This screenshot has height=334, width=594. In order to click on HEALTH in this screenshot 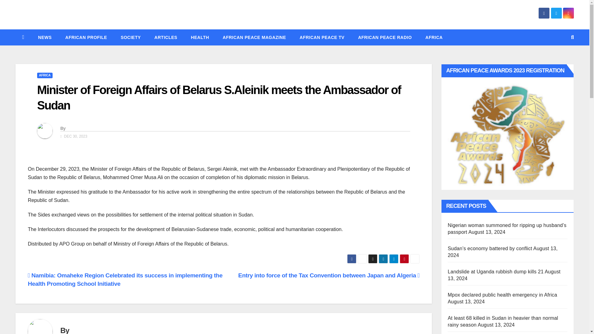, I will do `click(200, 37)`.